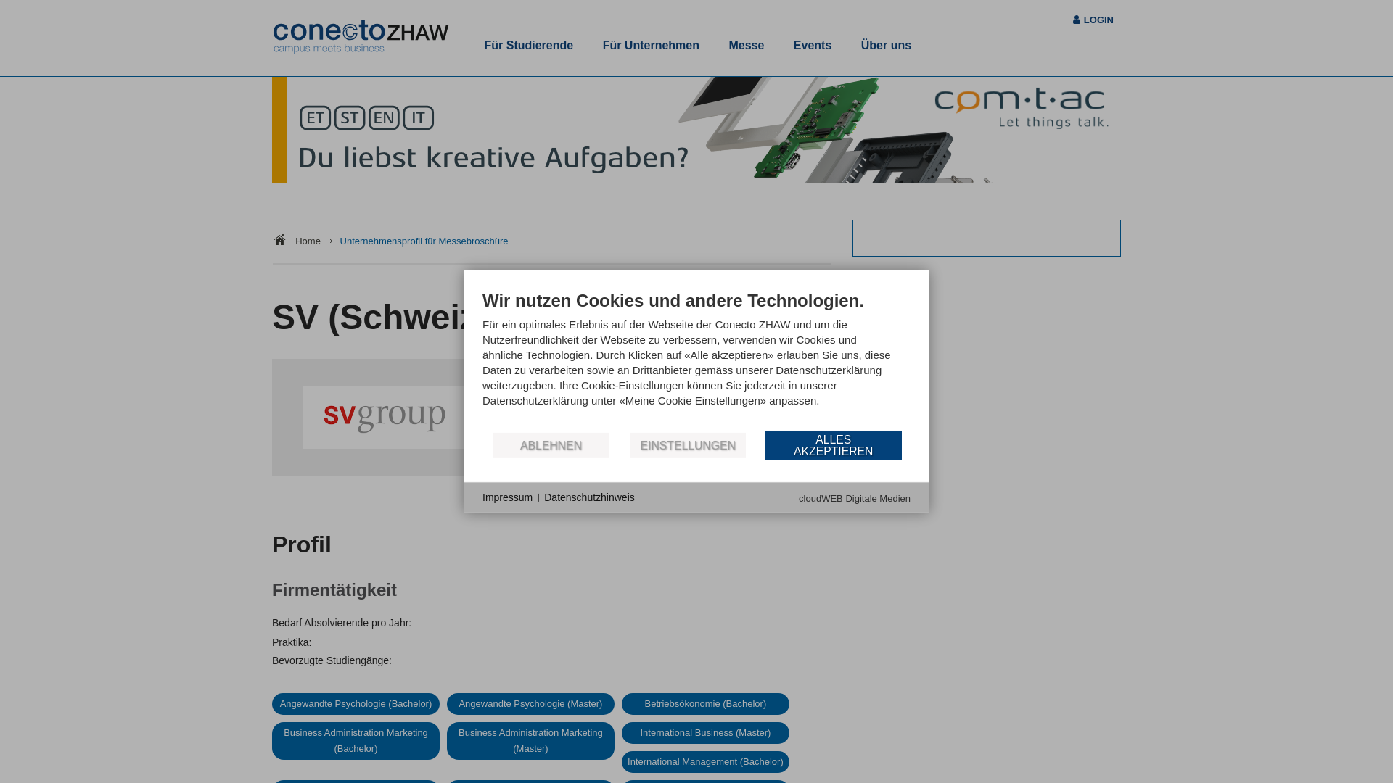 The image size is (1393, 783). I want to click on ALLES AKZEPTIEREN, so click(833, 445).